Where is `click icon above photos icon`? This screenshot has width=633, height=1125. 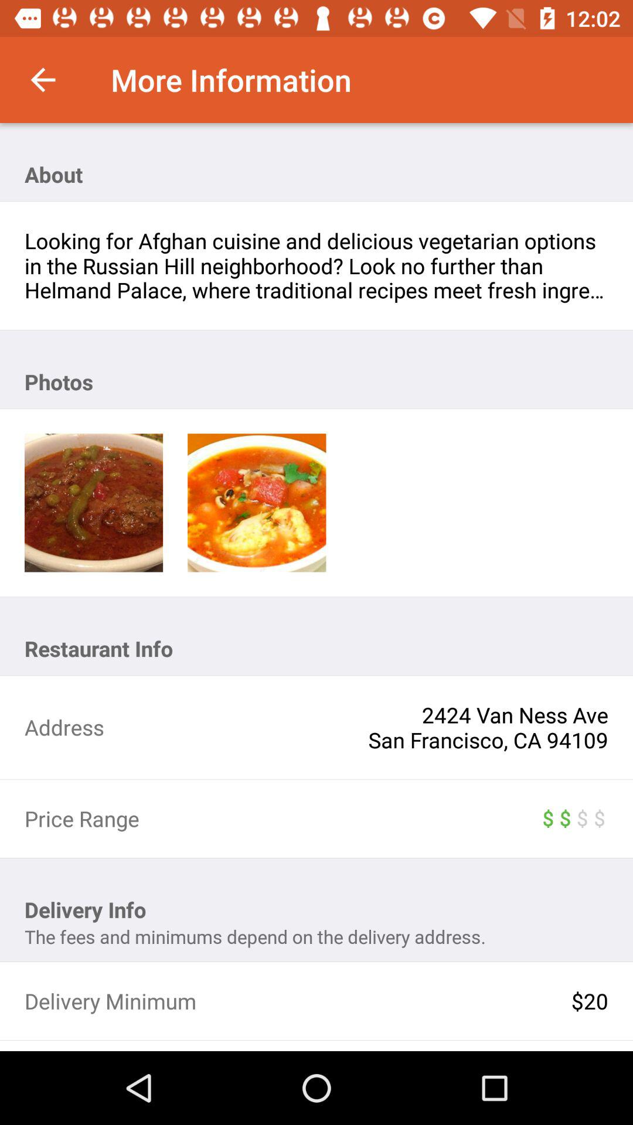
click icon above photos icon is located at coordinates (316, 266).